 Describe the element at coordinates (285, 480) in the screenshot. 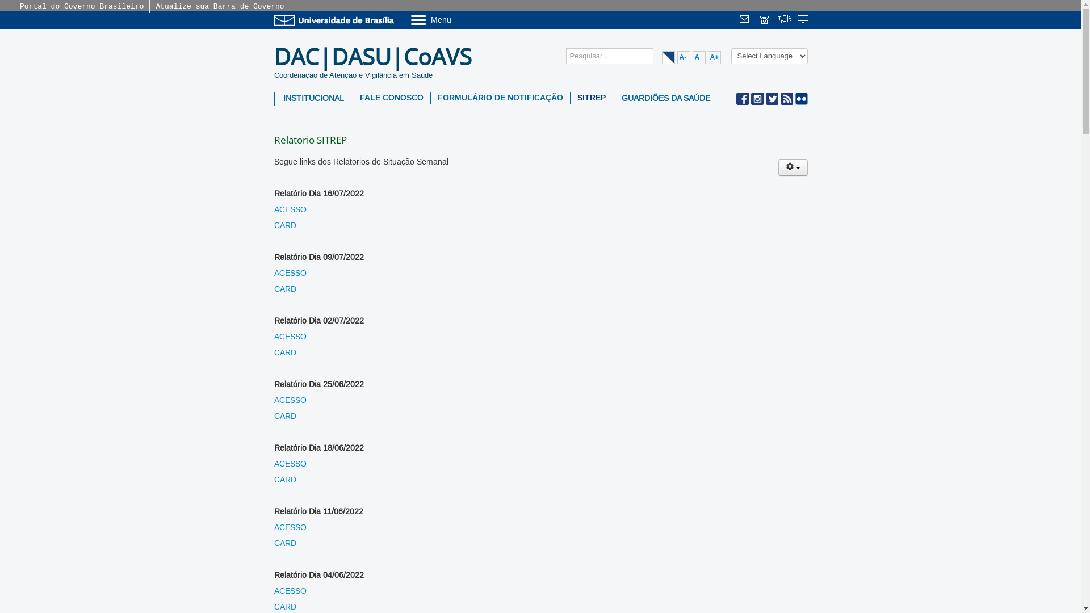

I see `CARD` at that location.